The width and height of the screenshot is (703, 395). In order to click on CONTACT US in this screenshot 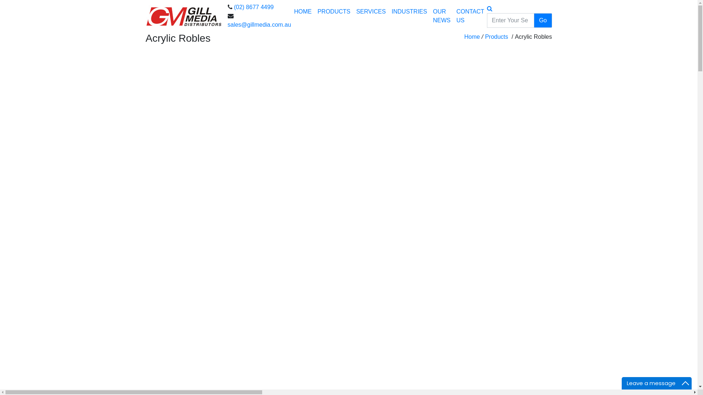, I will do `click(470, 16)`.